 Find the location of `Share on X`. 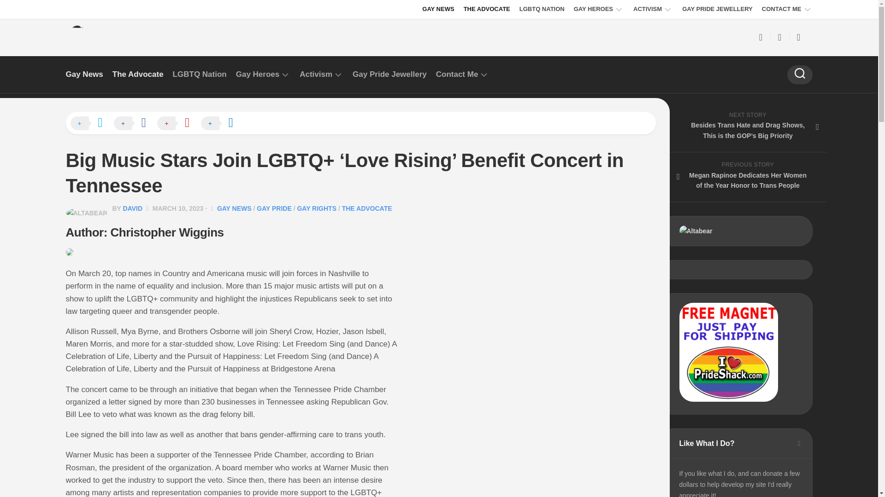

Share on X is located at coordinates (90, 123).